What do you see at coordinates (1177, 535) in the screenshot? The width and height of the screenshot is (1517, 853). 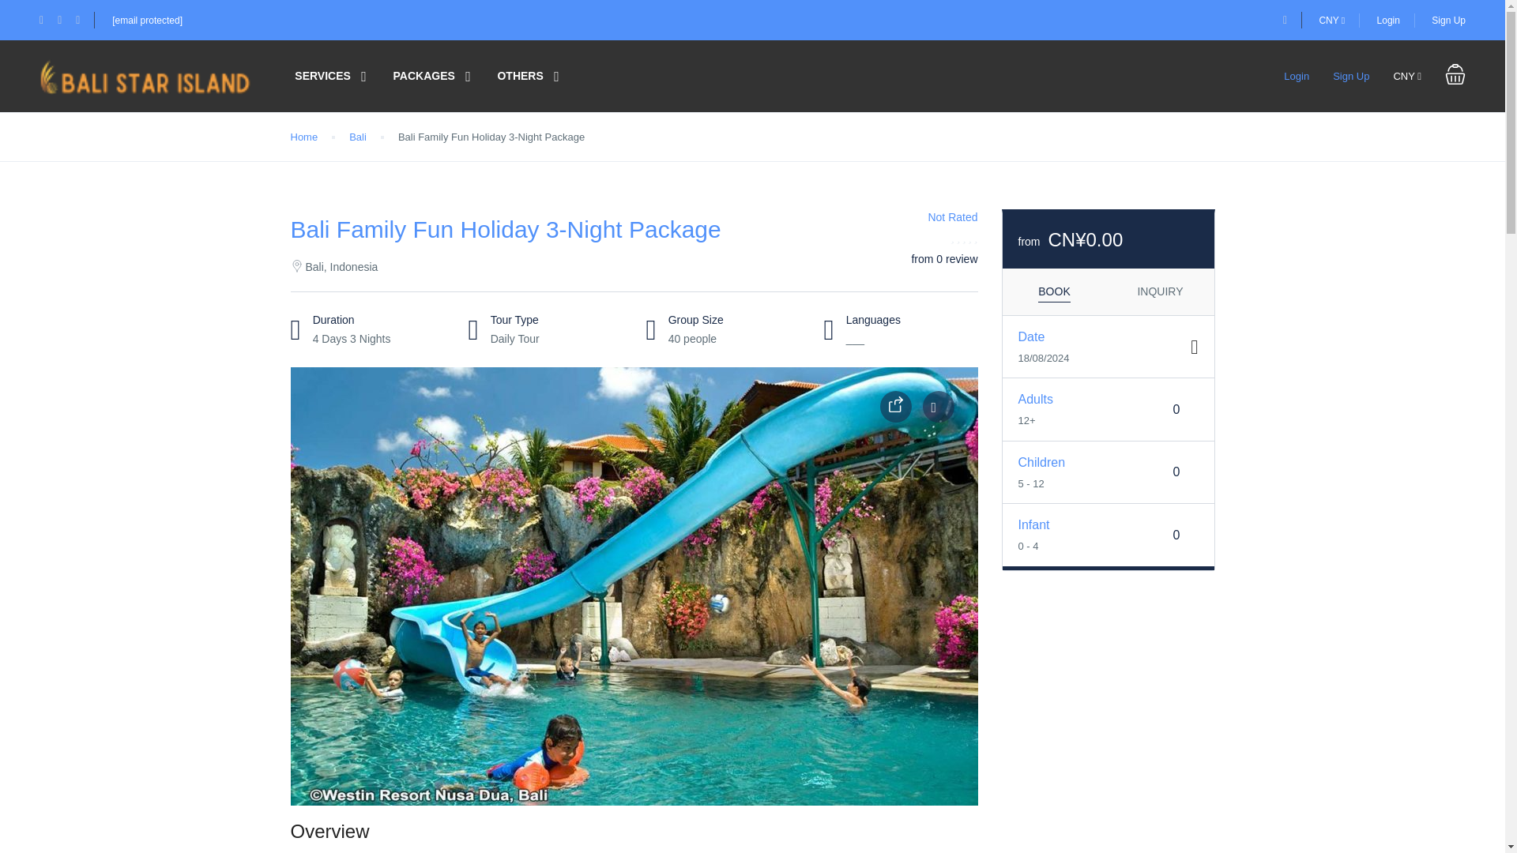 I see `0` at bounding box center [1177, 535].